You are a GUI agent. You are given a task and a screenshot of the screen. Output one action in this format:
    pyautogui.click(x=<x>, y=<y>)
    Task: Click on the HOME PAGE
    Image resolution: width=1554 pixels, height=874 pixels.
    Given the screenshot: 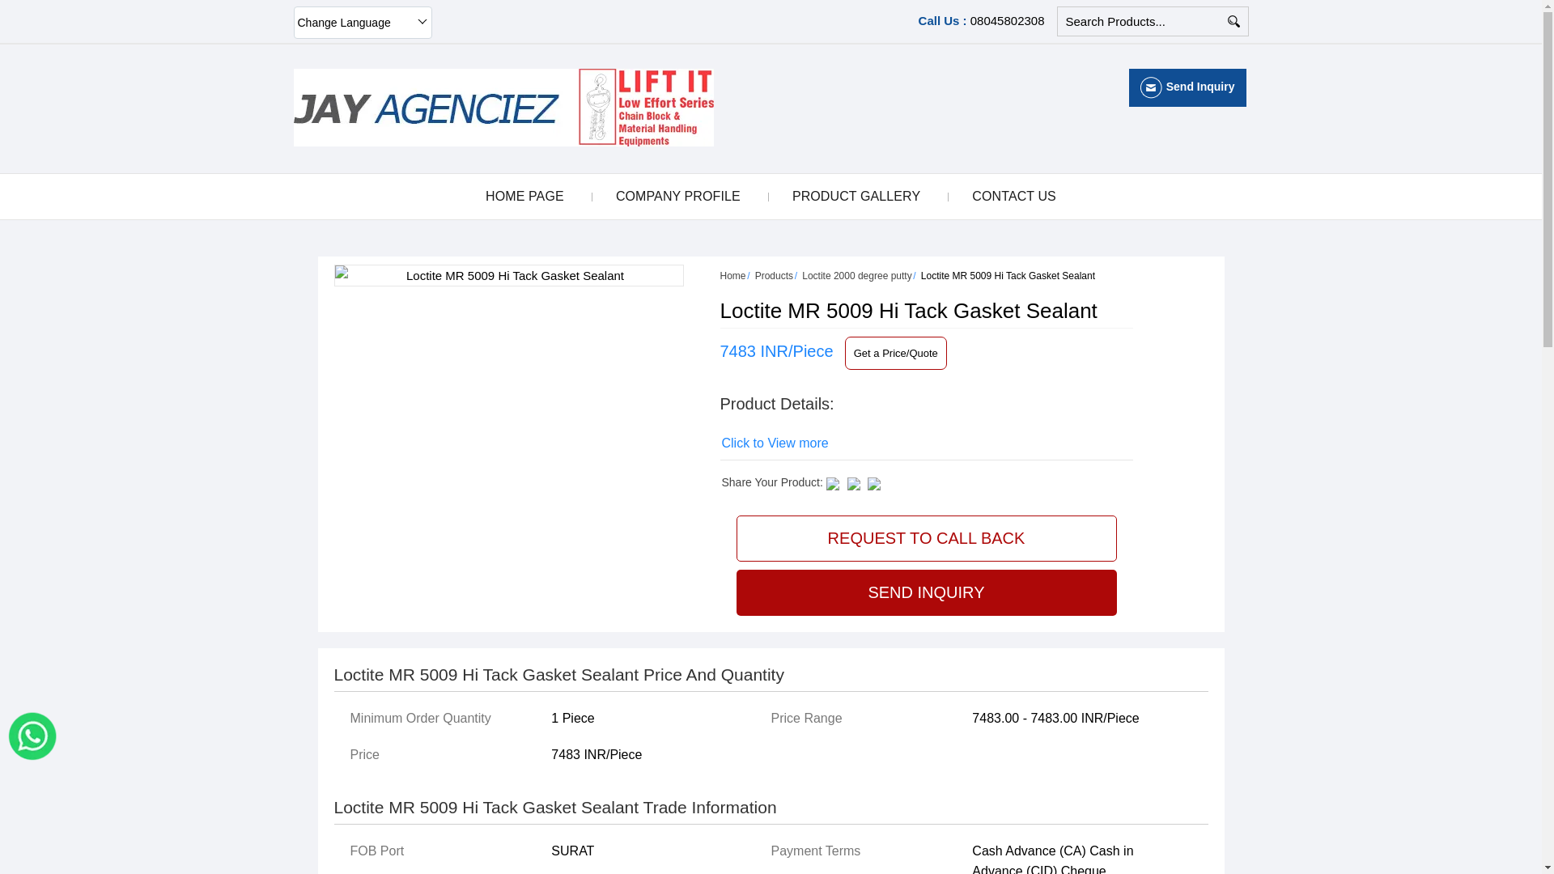 What is the action you would take?
    pyautogui.click(x=524, y=196)
    